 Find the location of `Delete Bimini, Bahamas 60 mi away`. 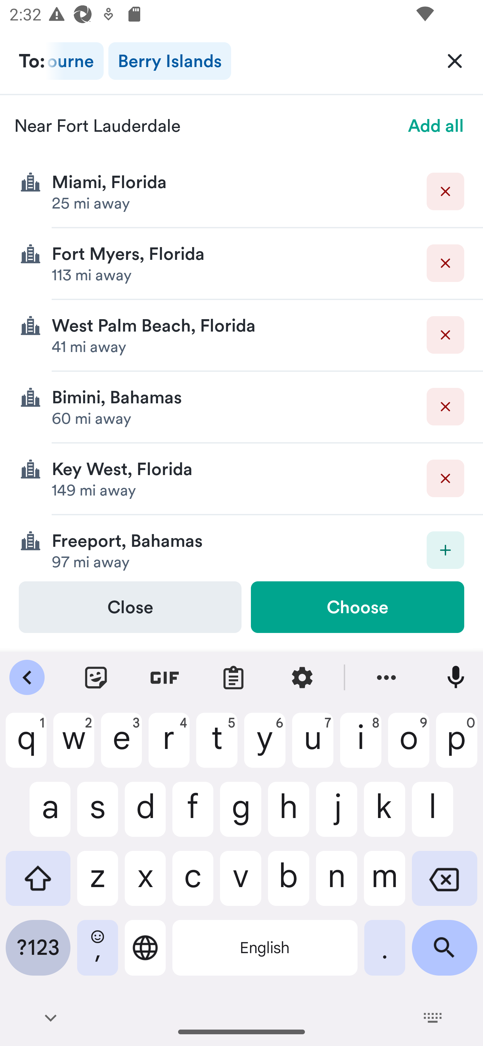

Delete Bimini, Bahamas 60 mi away is located at coordinates (241, 407).